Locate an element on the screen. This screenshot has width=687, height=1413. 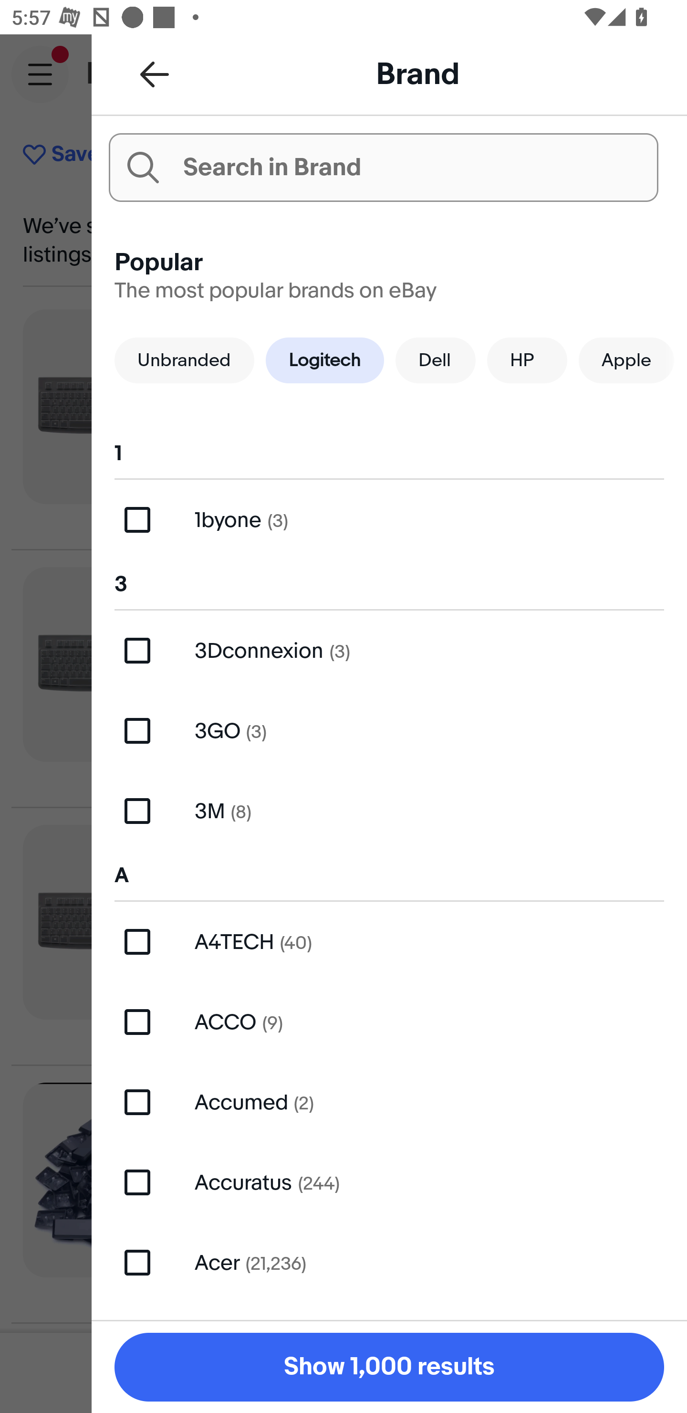
Accumed (2) is located at coordinates (389, 1102).